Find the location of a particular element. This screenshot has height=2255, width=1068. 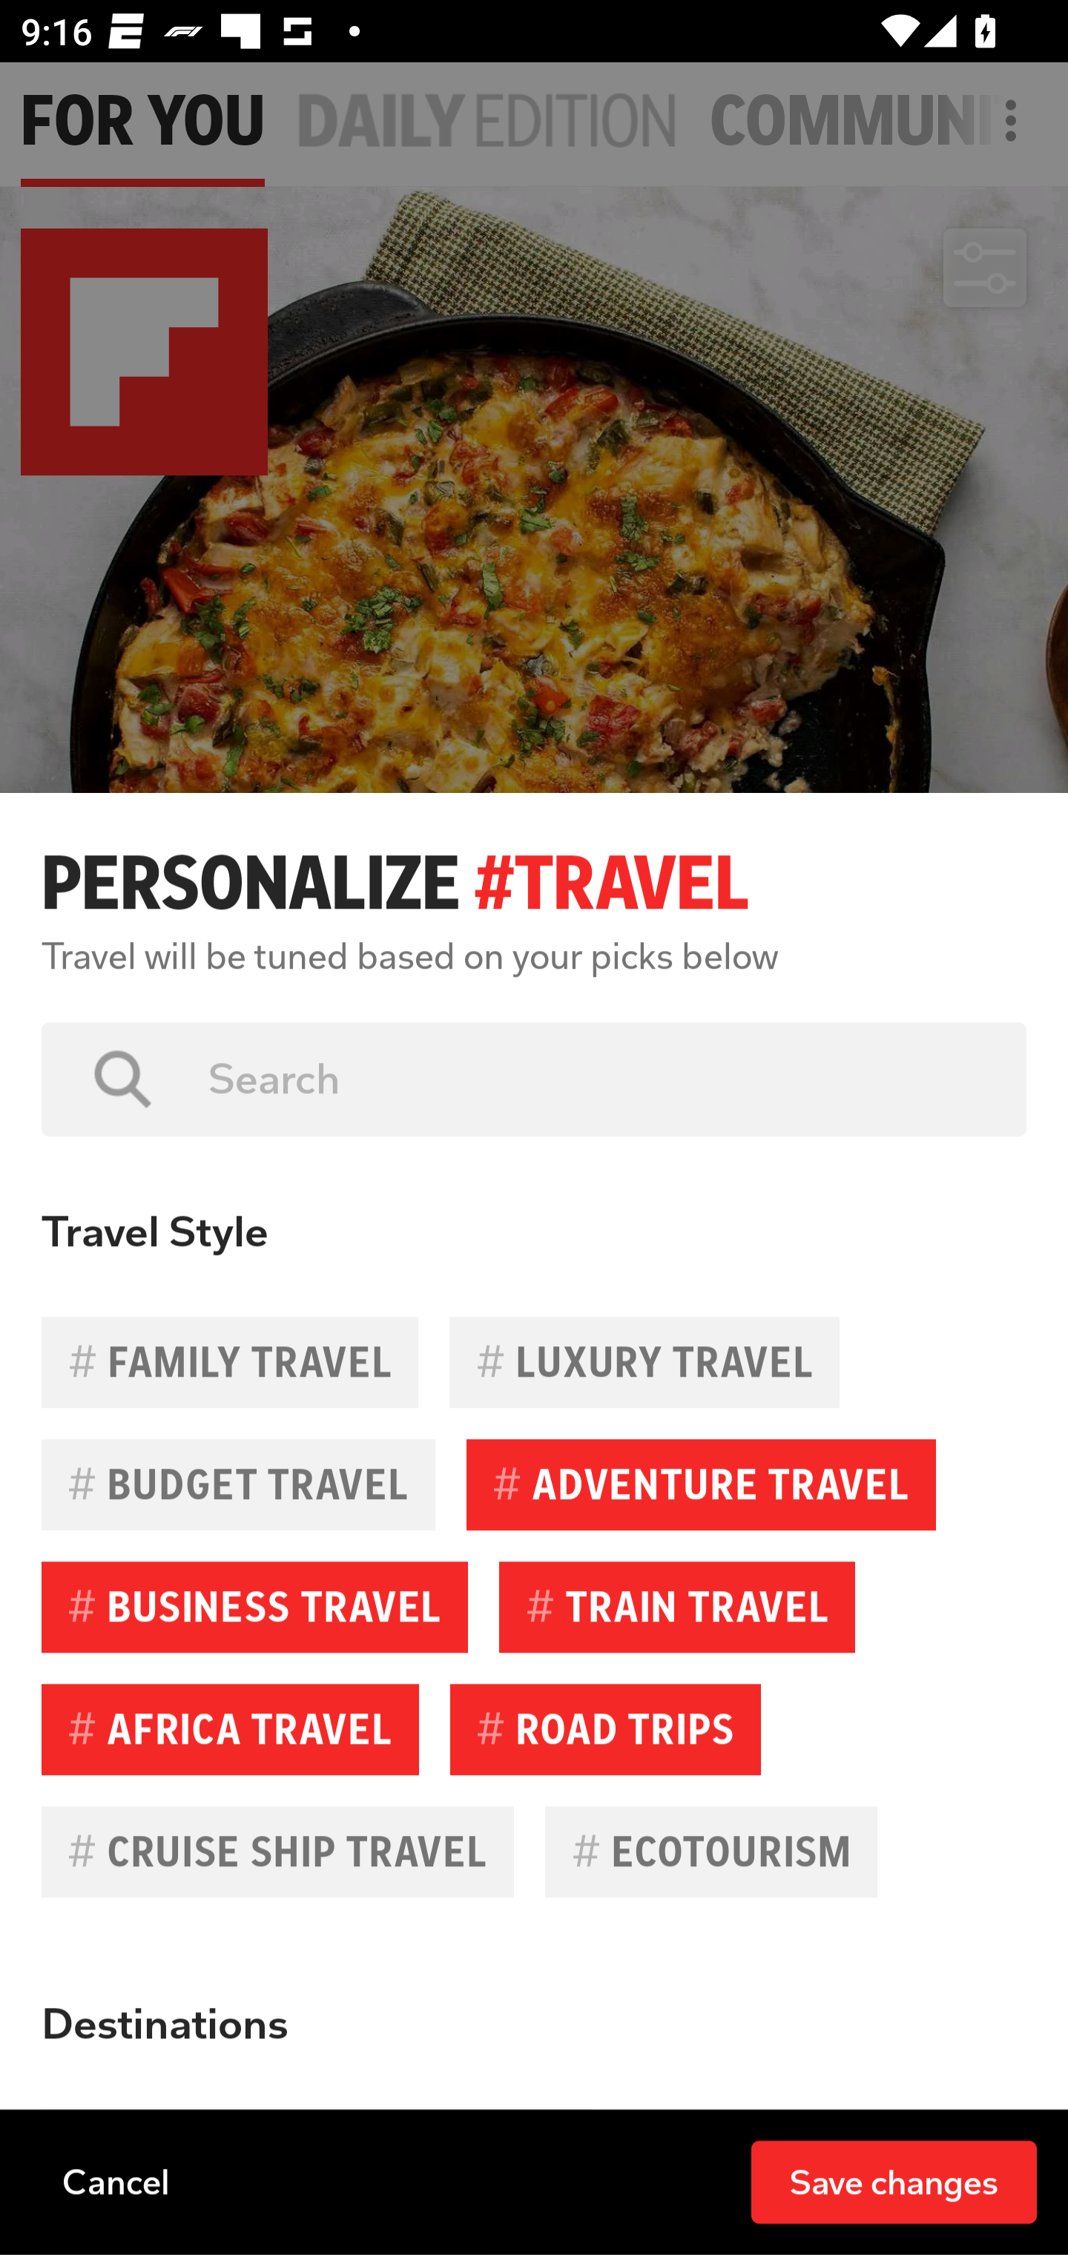

# CRUISE SHIP TRAVEL is located at coordinates (277, 1851).